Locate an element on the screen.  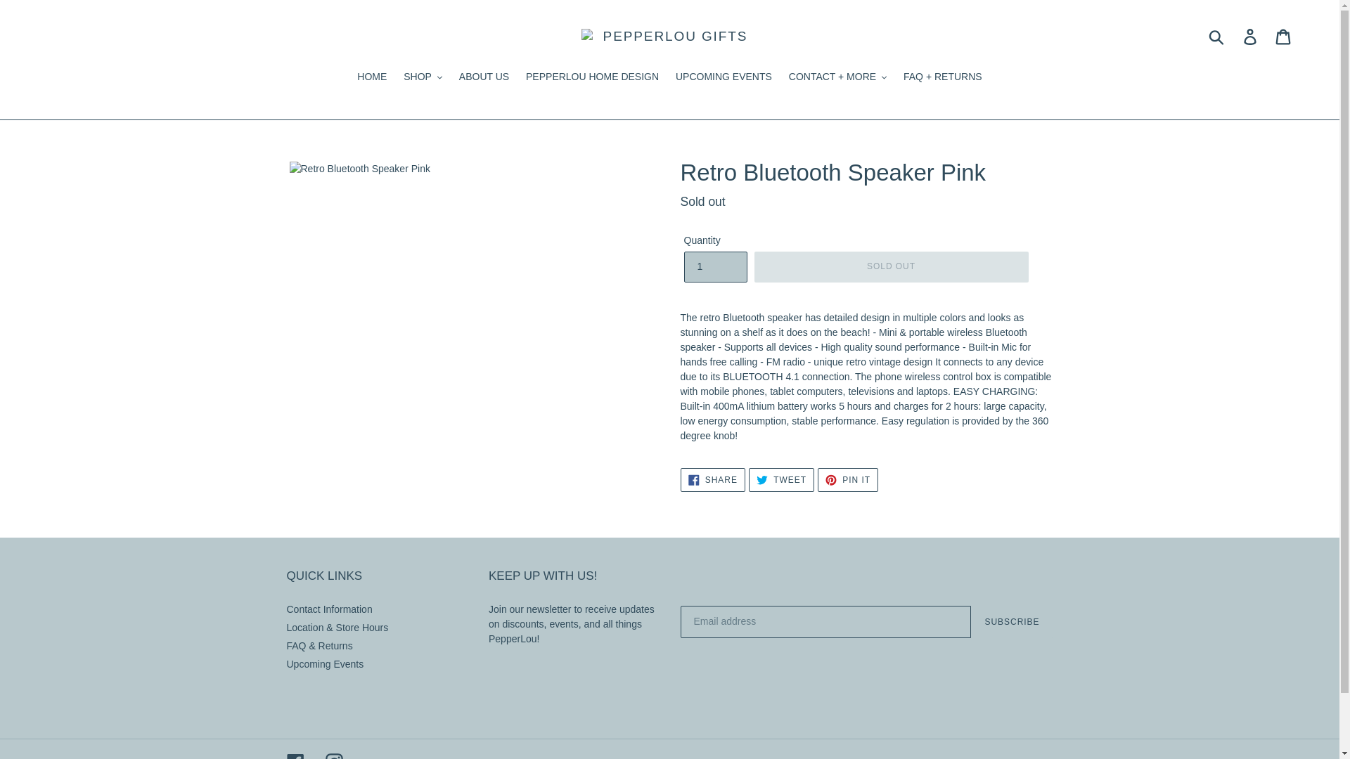
1 is located at coordinates (714, 266).